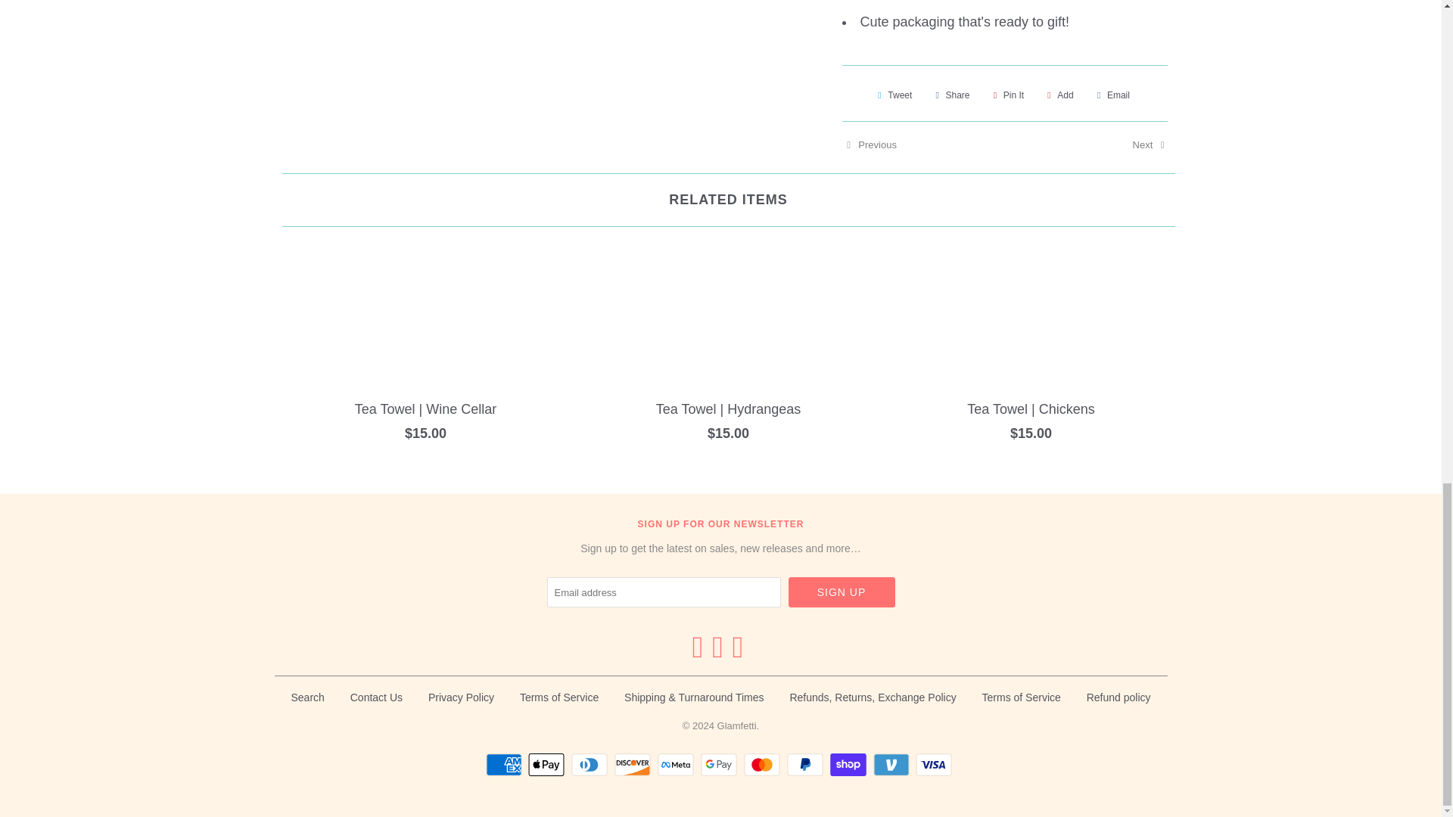 This screenshot has height=817, width=1453. What do you see at coordinates (893, 764) in the screenshot?
I see `Venmo` at bounding box center [893, 764].